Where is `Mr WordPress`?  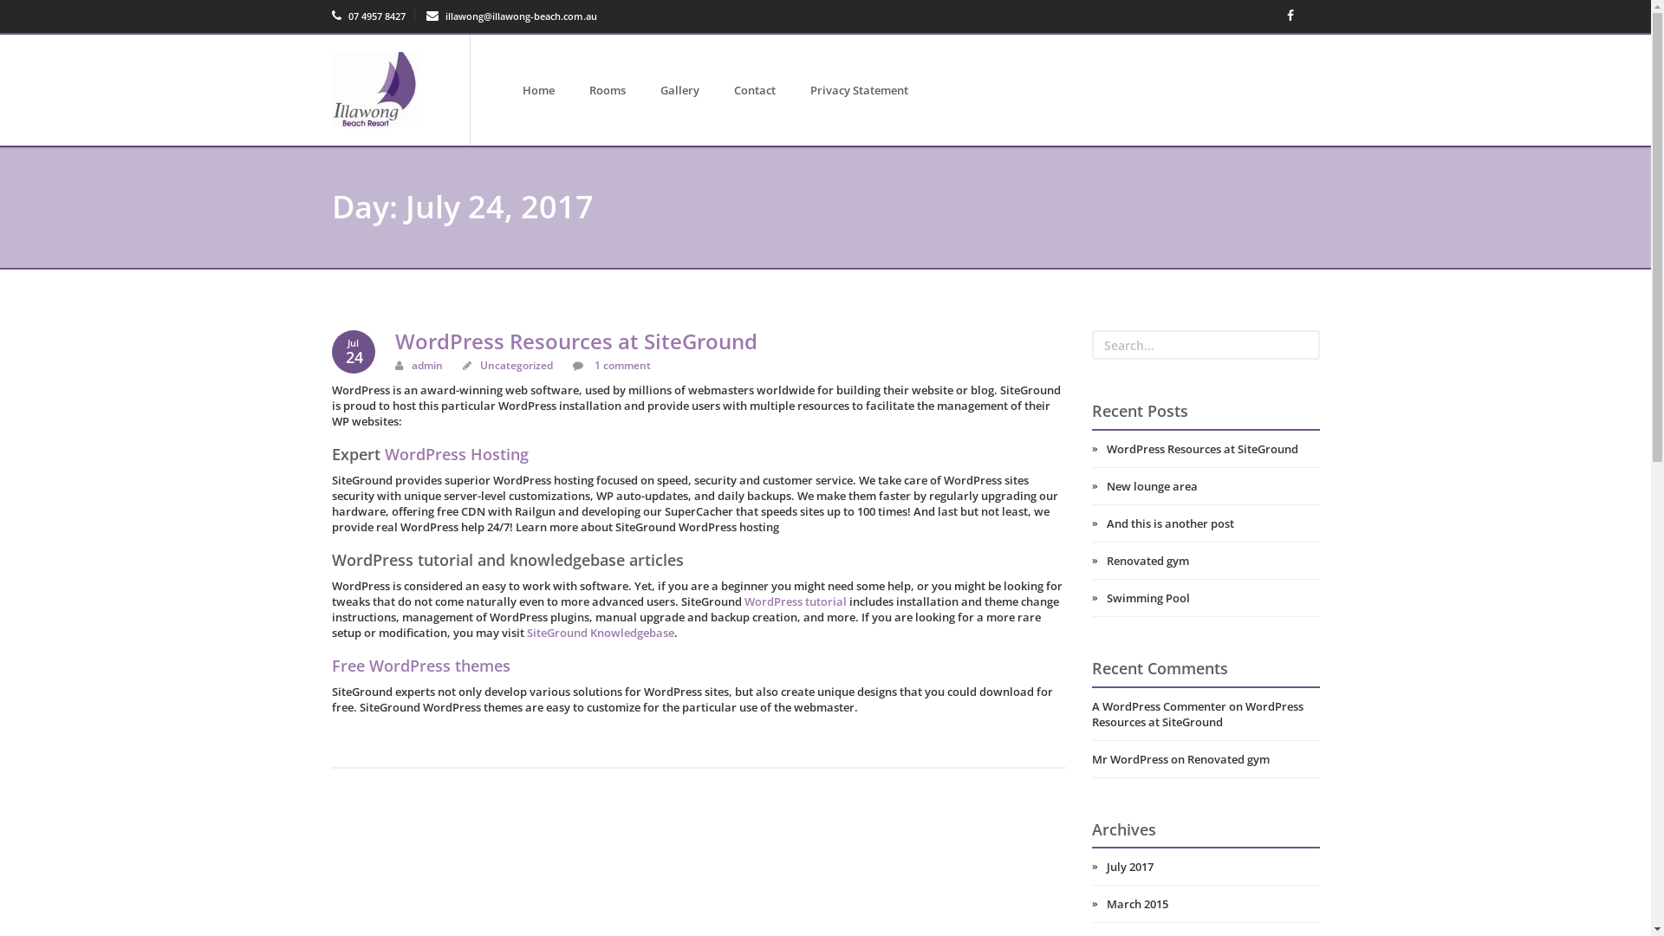
Mr WordPress is located at coordinates (1130, 759).